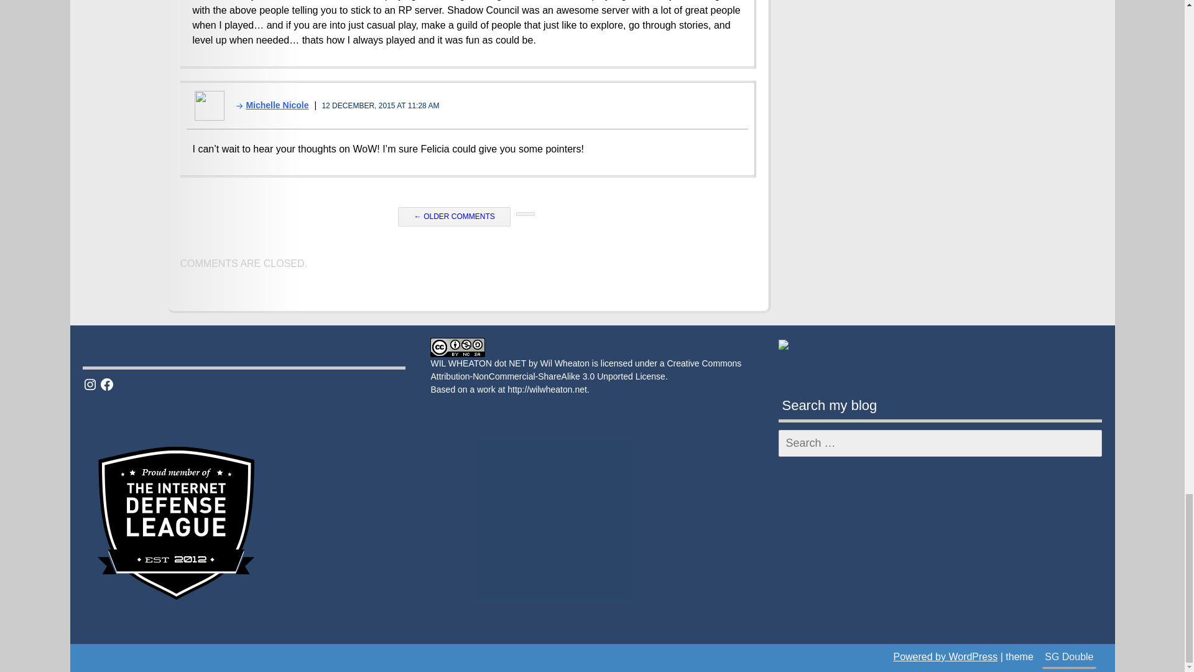  What do you see at coordinates (267, 105) in the screenshot?
I see `Michelle Nicole` at bounding box center [267, 105].